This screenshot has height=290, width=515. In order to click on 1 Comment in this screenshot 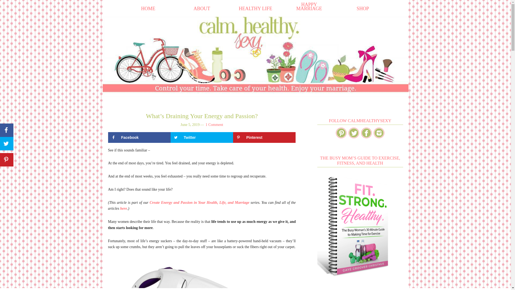, I will do `click(214, 125)`.